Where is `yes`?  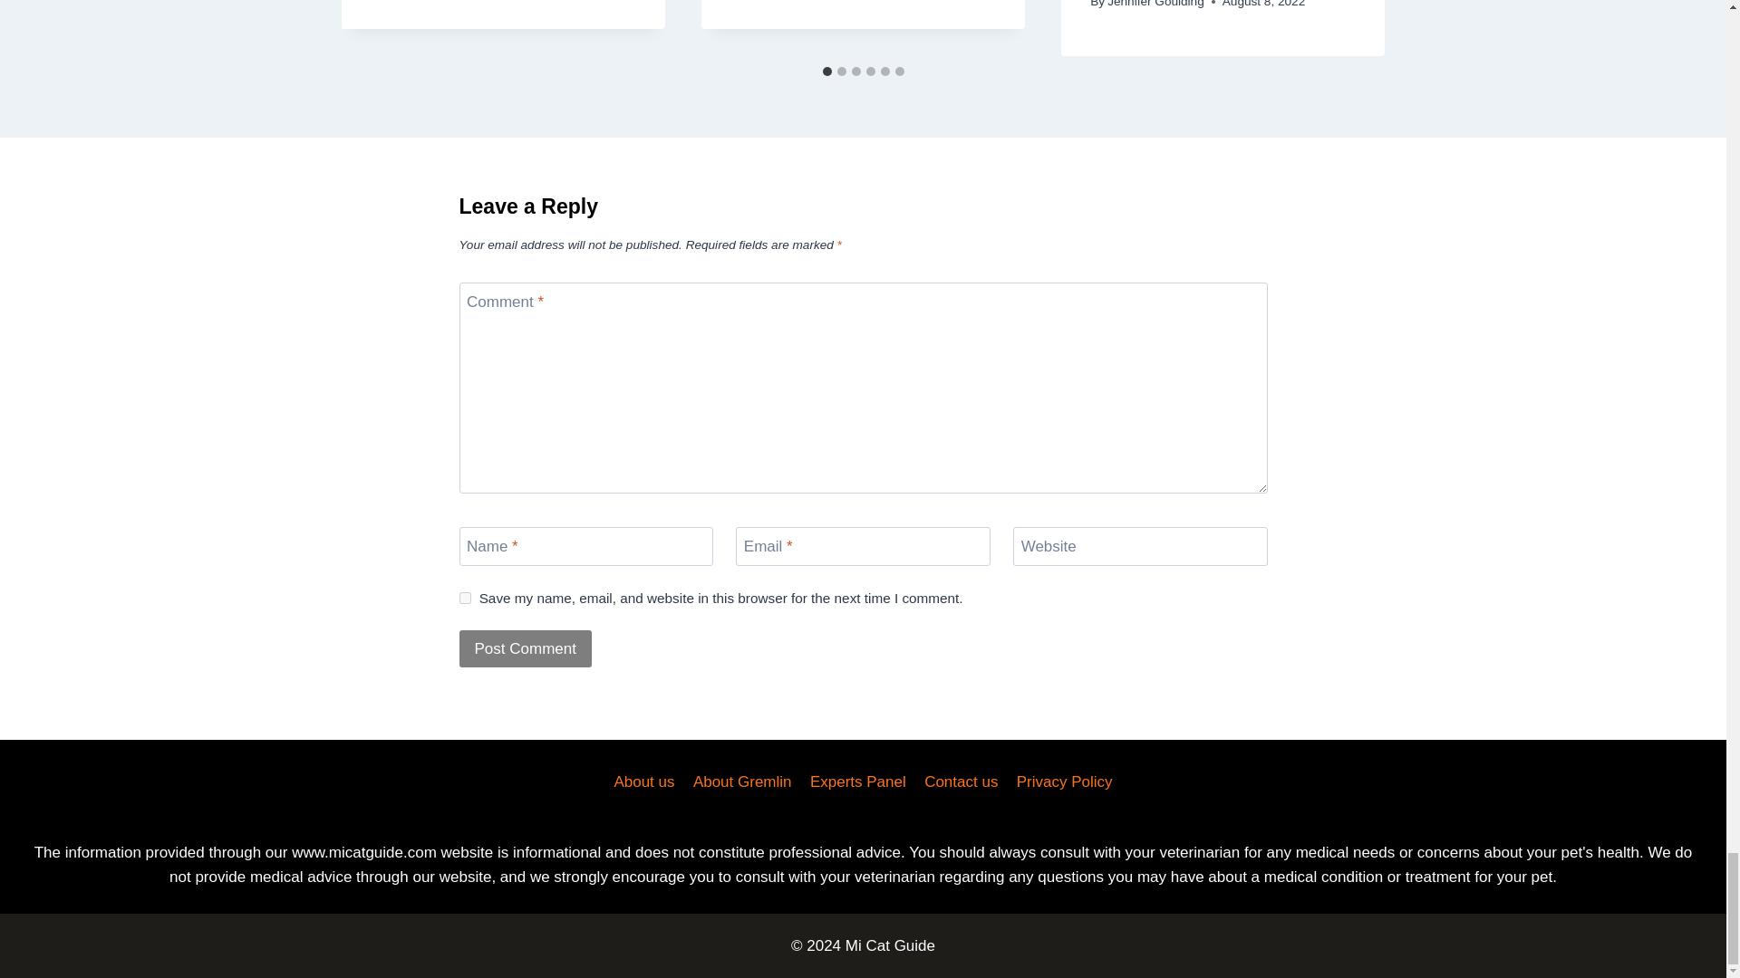
yes is located at coordinates (464, 598).